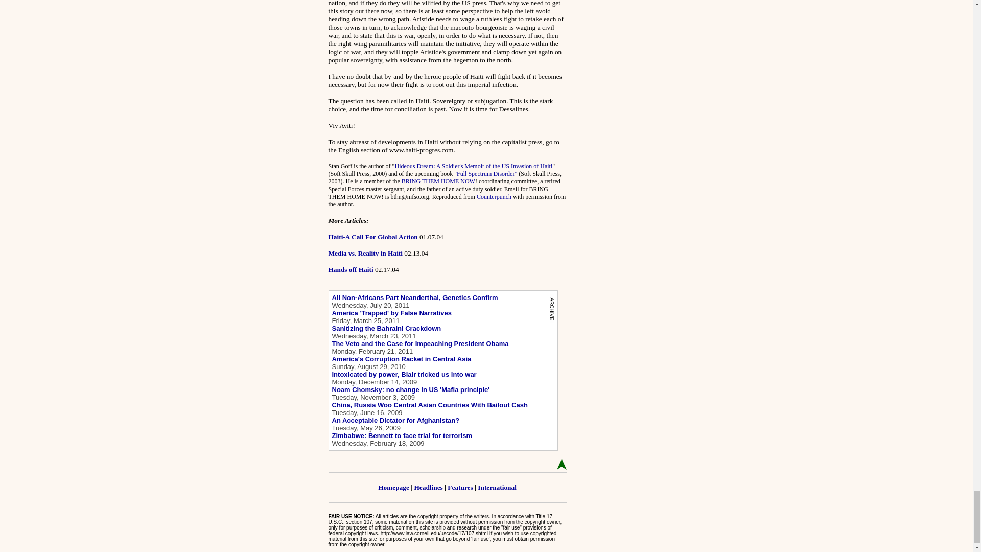 The image size is (981, 552). Describe the element at coordinates (438, 181) in the screenshot. I see `BRING THEM HOME NOW` at that location.